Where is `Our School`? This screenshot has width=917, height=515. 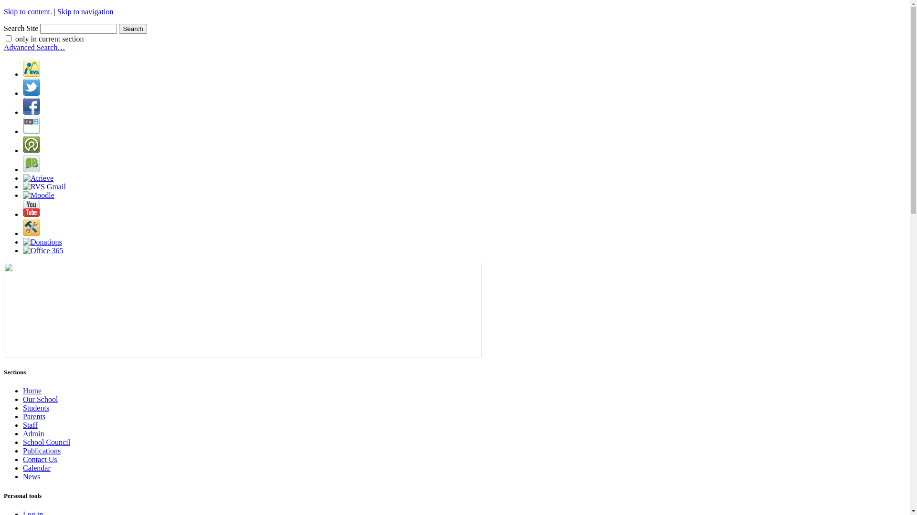
Our School is located at coordinates (40, 400).